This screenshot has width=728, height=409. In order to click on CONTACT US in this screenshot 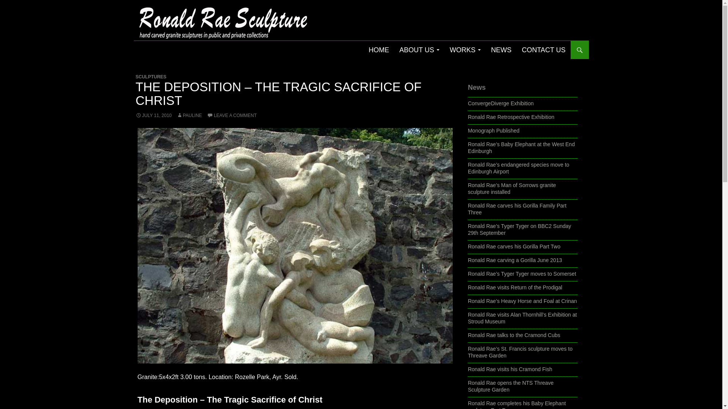, I will do `click(543, 50)`.